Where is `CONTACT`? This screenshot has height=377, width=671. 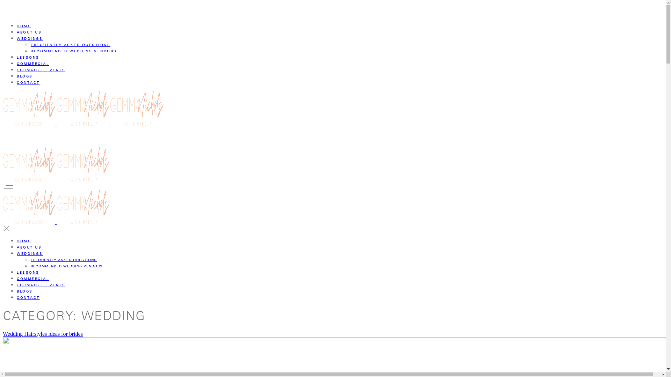
CONTACT is located at coordinates (28, 82).